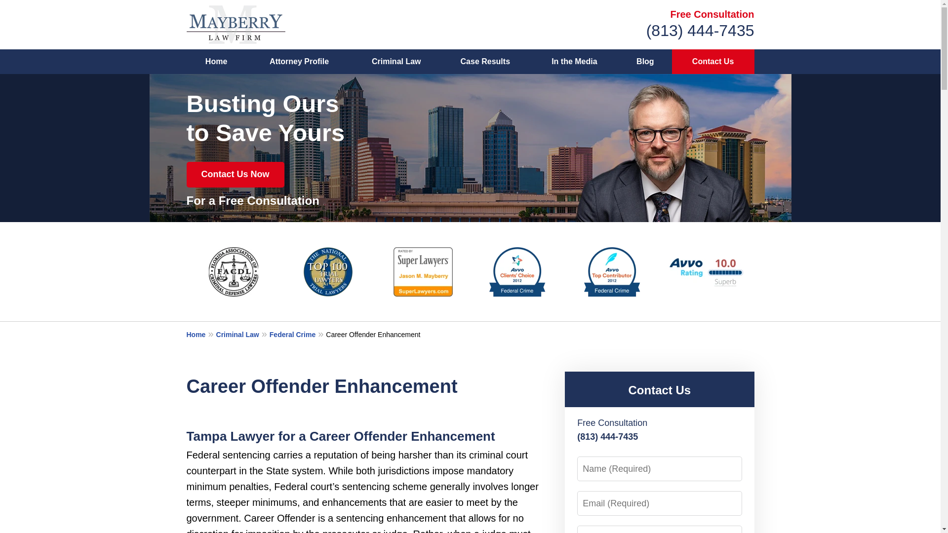 This screenshot has height=533, width=948. What do you see at coordinates (485, 62) in the screenshot?
I see `Case Results` at bounding box center [485, 62].